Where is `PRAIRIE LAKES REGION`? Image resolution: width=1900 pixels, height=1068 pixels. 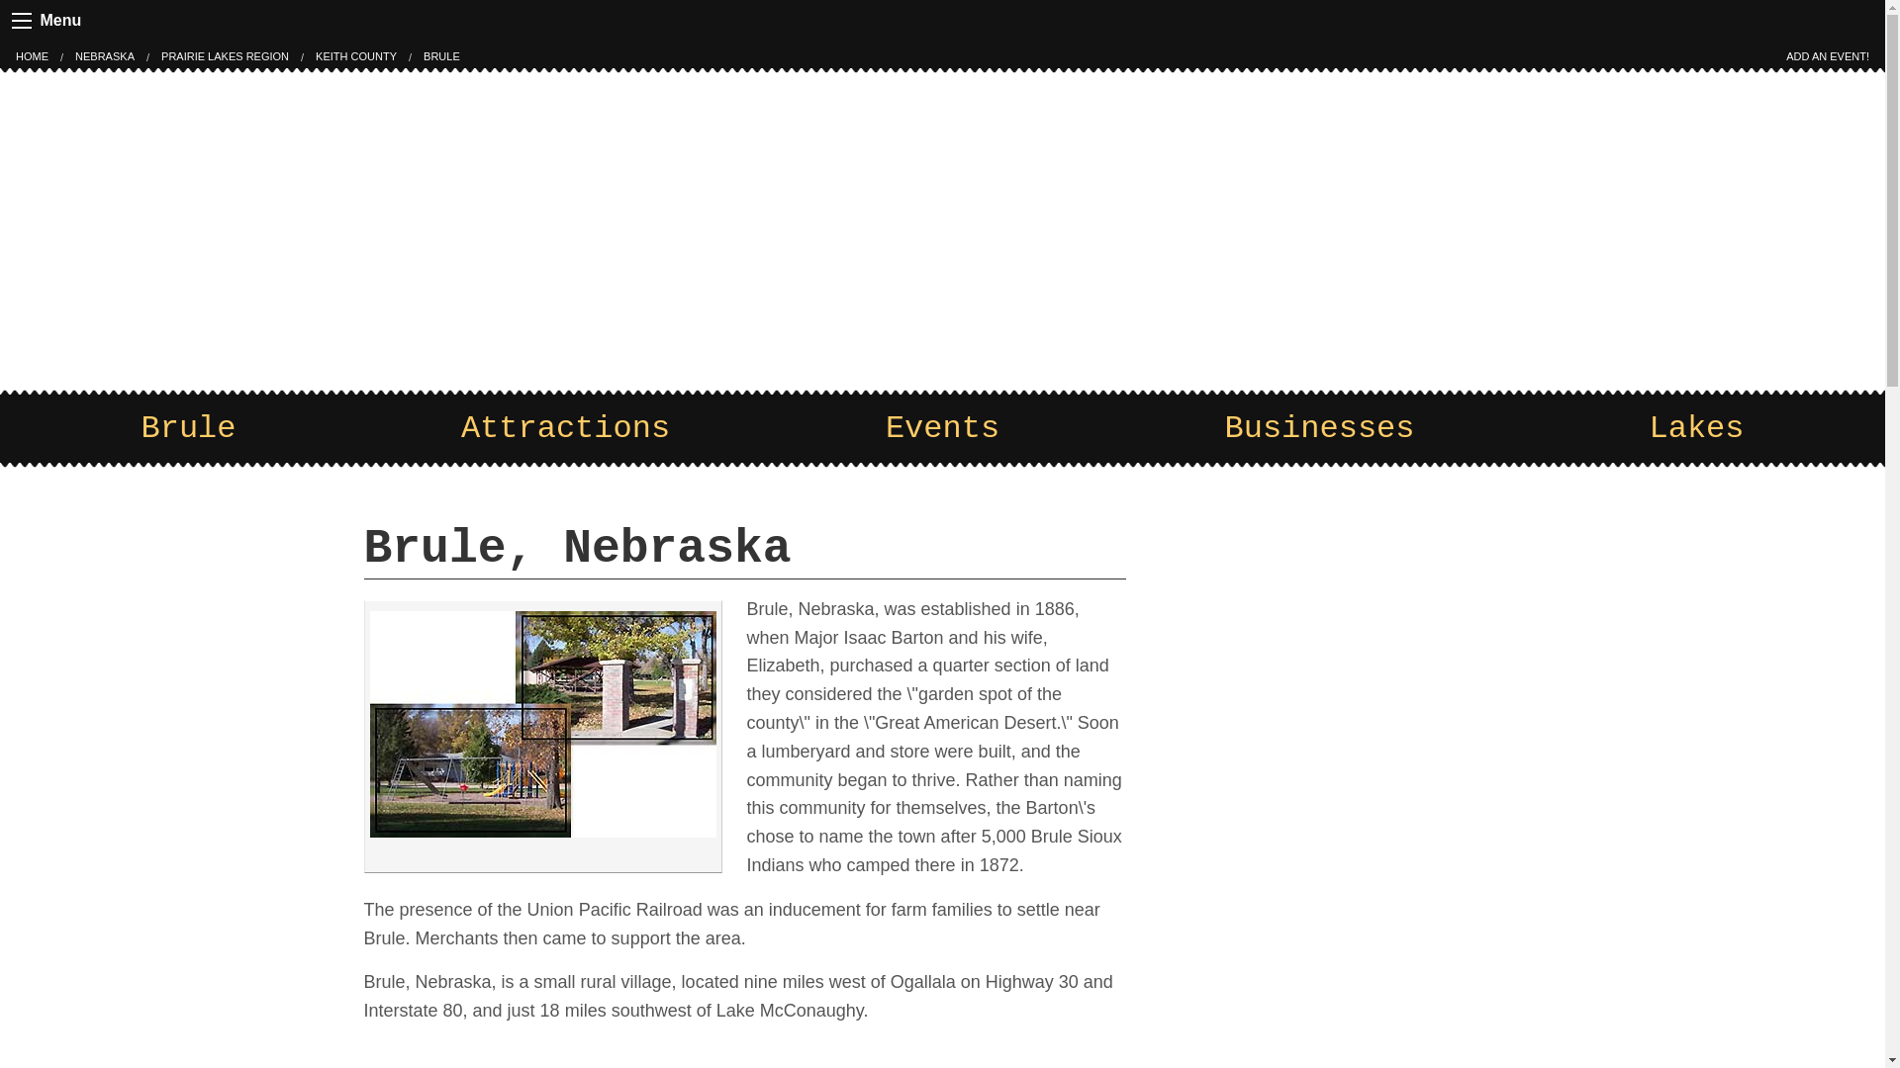 PRAIRIE LAKES REGION is located at coordinates (225, 55).